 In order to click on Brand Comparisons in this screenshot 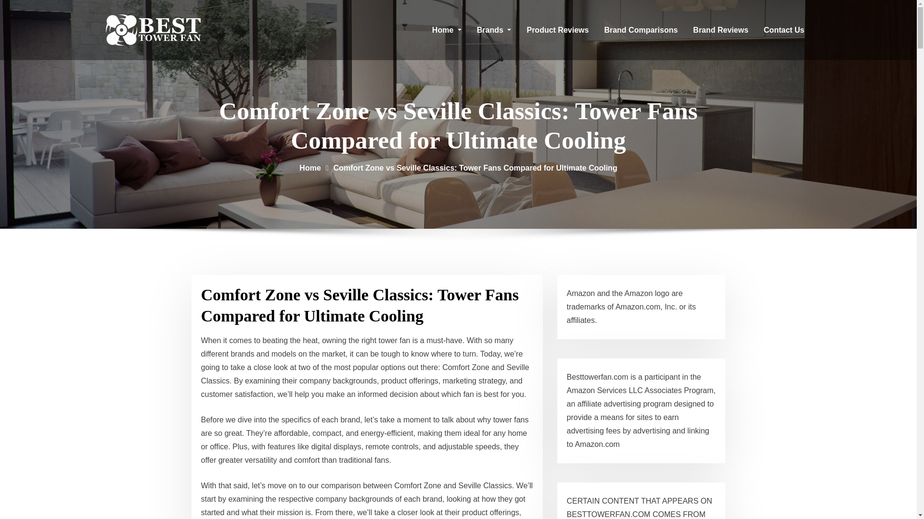, I will do `click(641, 30)`.